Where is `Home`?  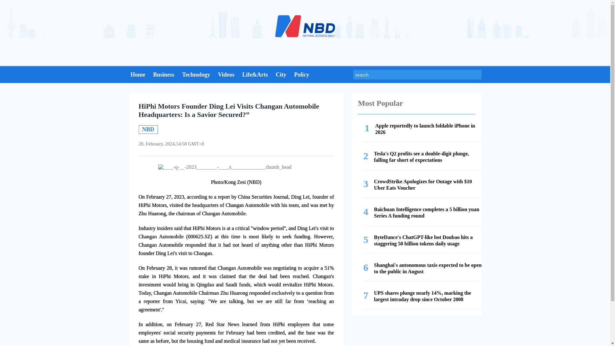
Home is located at coordinates (301, 76).